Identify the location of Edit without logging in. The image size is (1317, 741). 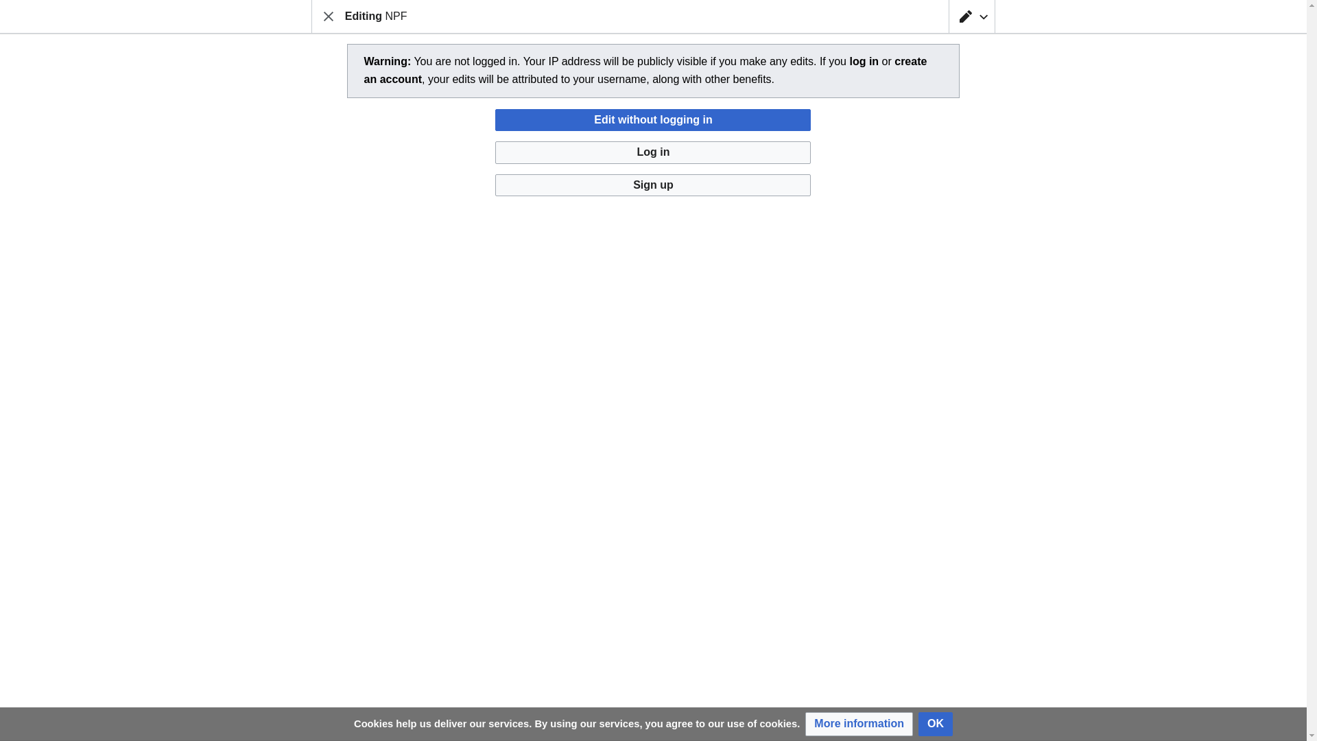
(653, 121).